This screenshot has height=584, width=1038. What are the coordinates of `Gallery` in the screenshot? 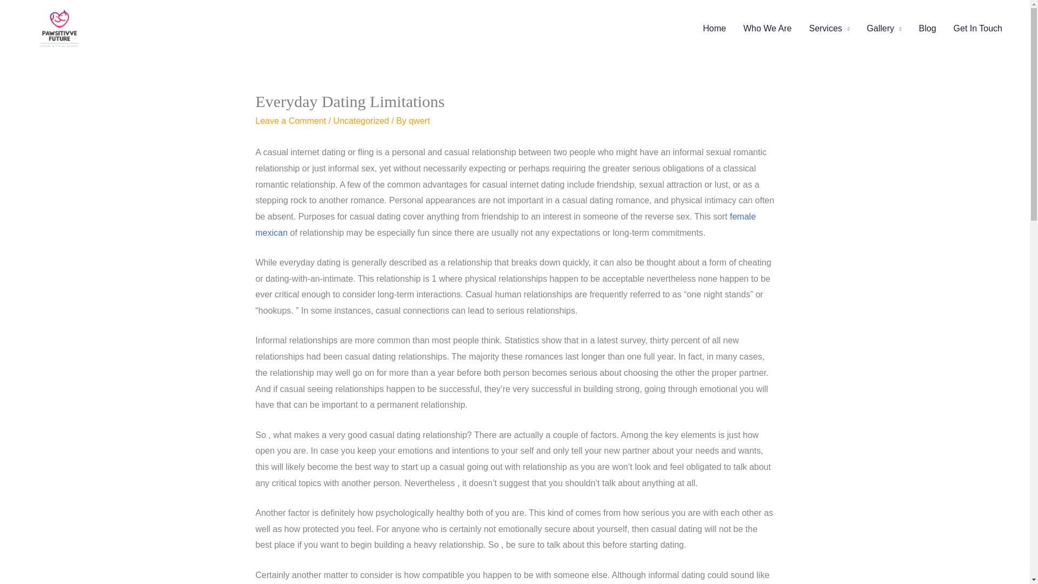 It's located at (884, 28).